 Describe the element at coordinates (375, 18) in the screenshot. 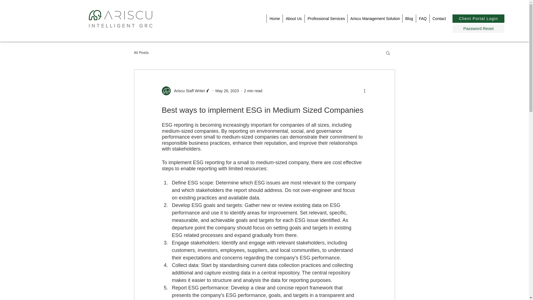

I see `Ariscu Management Solution` at that location.